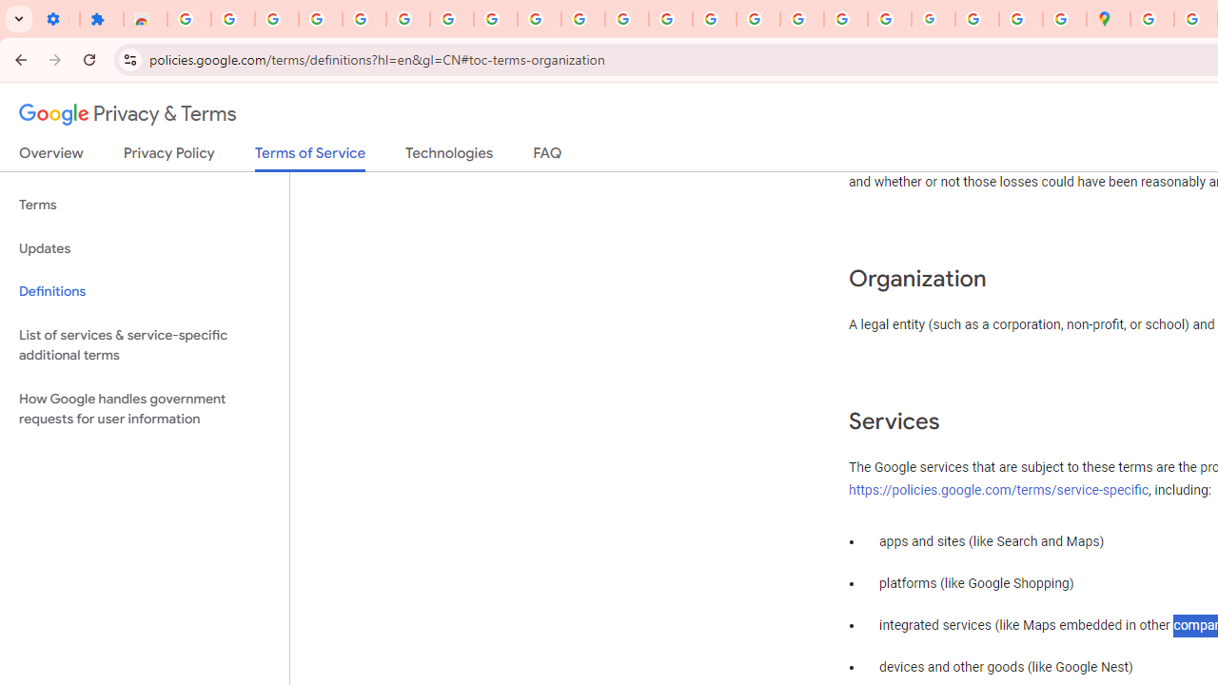 This screenshot has width=1218, height=685. Describe the element at coordinates (671, 19) in the screenshot. I see `https://scholar.google.com/` at that location.